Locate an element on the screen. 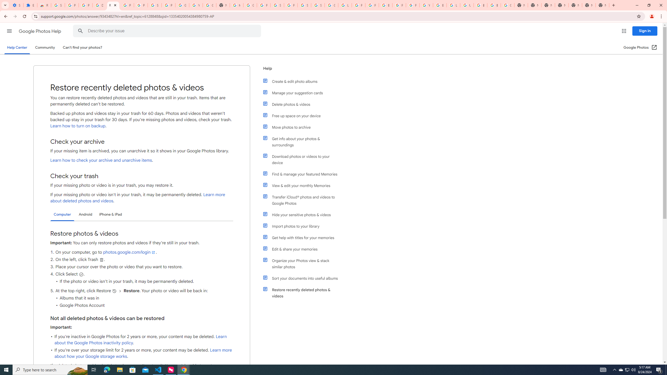 The height and width of the screenshot is (375, 667). Select is located at coordinates (81, 274).